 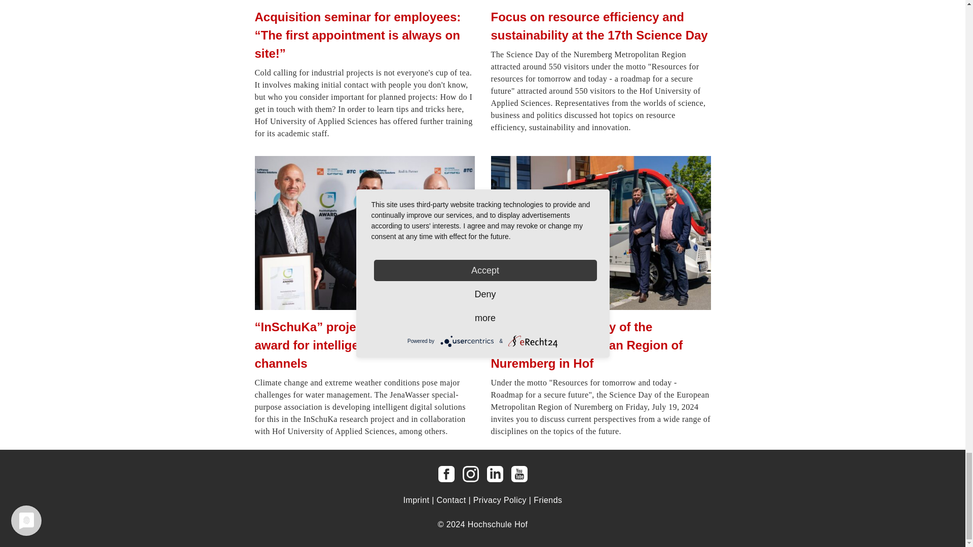 What do you see at coordinates (417, 499) in the screenshot?
I see `Imprint` at bounding box center [417, 499].